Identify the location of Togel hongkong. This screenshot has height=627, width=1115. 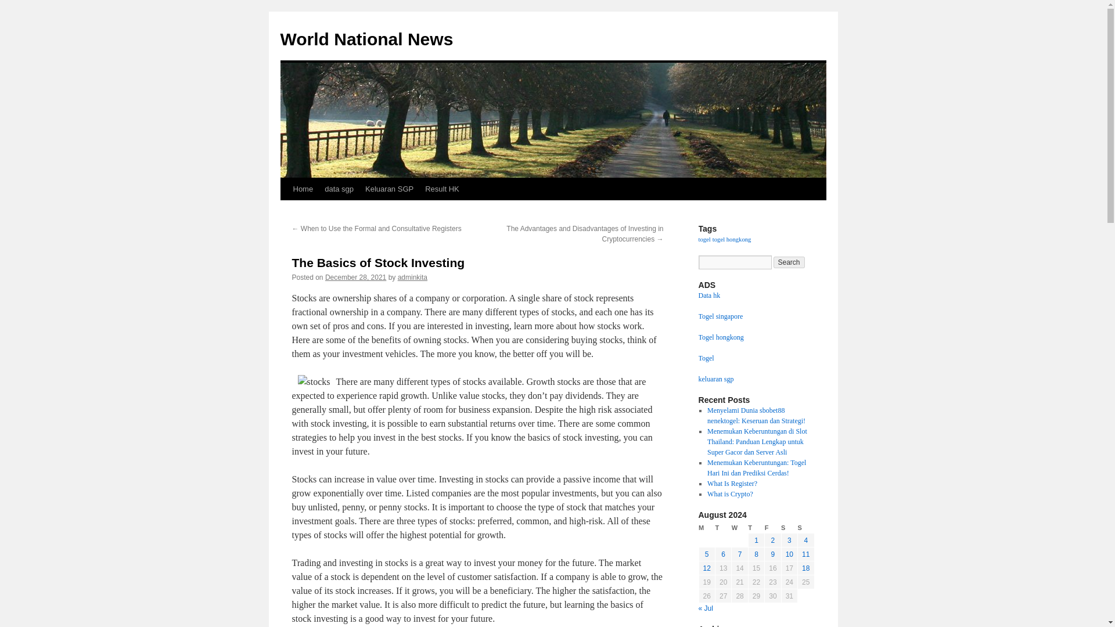
(720, 337).